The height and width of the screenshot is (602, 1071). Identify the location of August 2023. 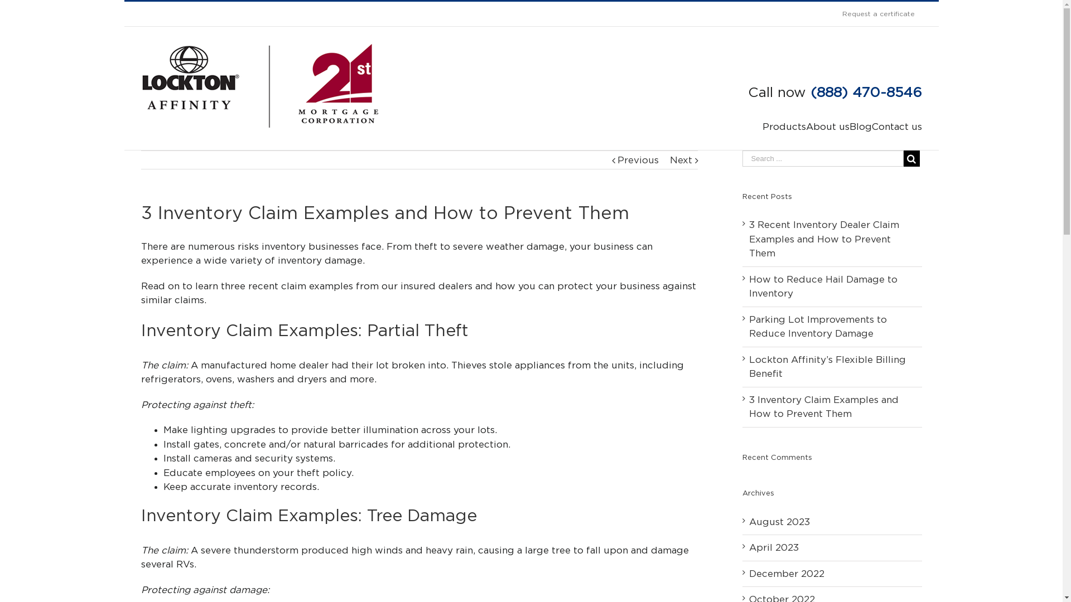
(779, 522).